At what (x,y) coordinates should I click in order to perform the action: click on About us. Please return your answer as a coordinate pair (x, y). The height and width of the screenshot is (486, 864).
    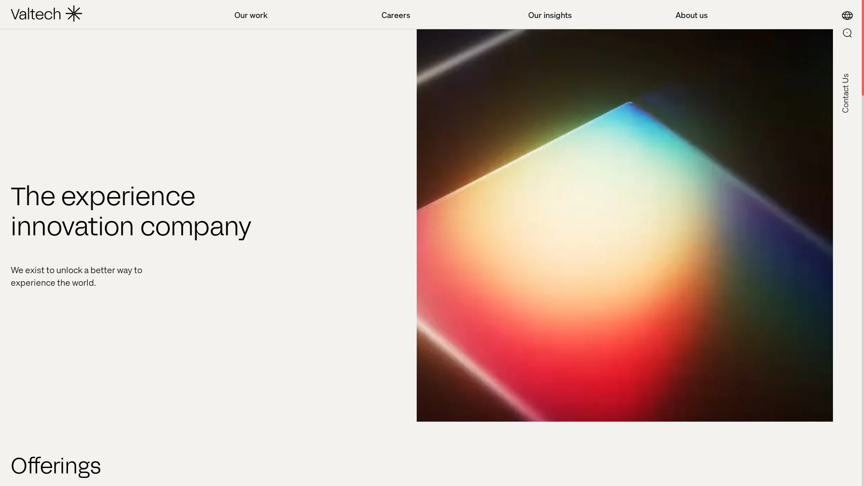
    Looking at the image, I should click on (743, 15).